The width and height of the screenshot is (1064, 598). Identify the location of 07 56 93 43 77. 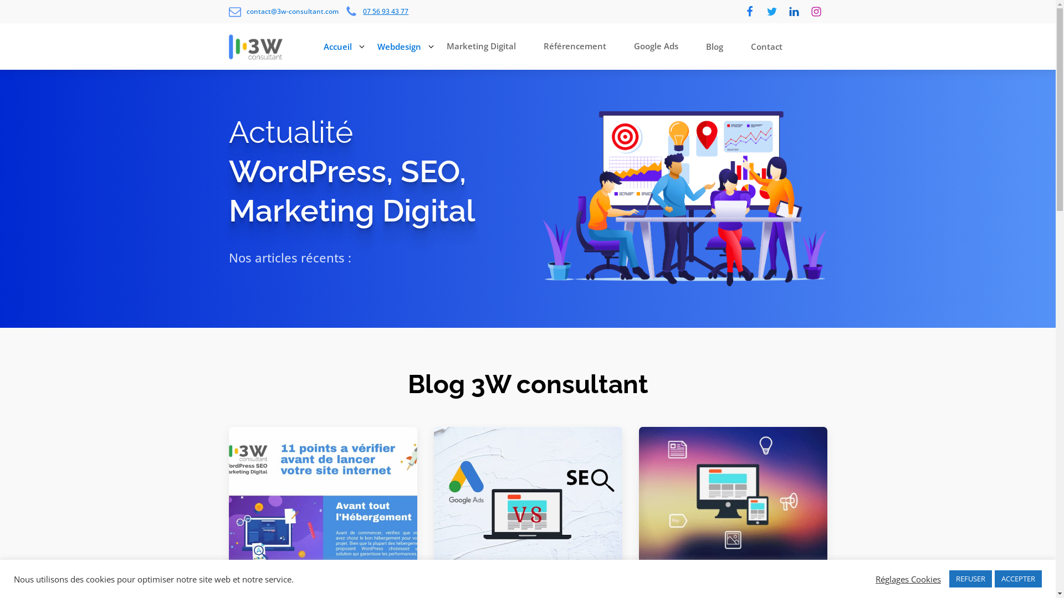
(377, 12).